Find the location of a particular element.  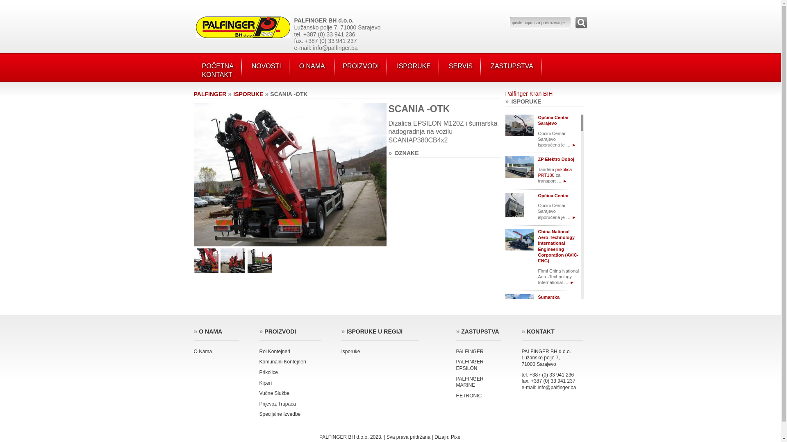

ISPORUKE is located at coordinates (248, 94).